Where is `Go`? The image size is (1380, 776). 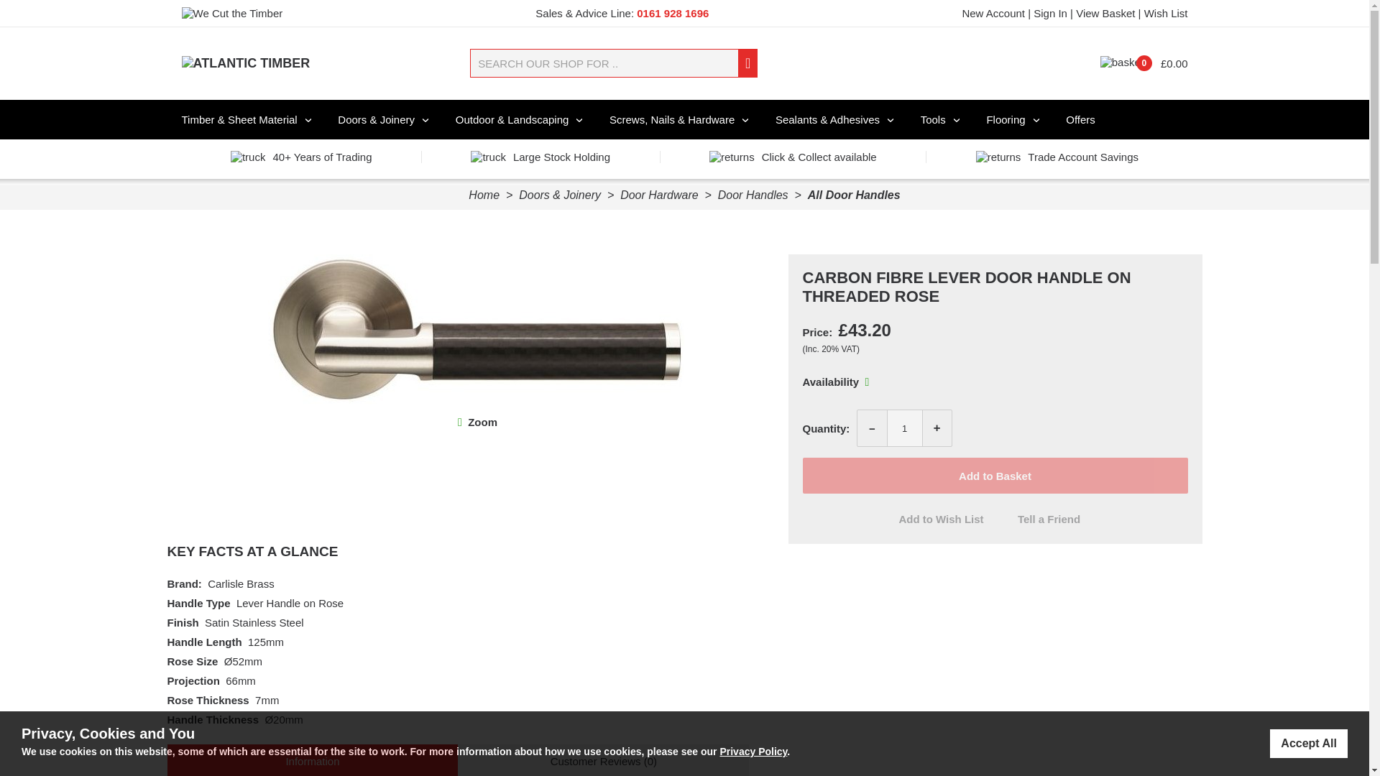 Go is located at coordinates (747, 65).